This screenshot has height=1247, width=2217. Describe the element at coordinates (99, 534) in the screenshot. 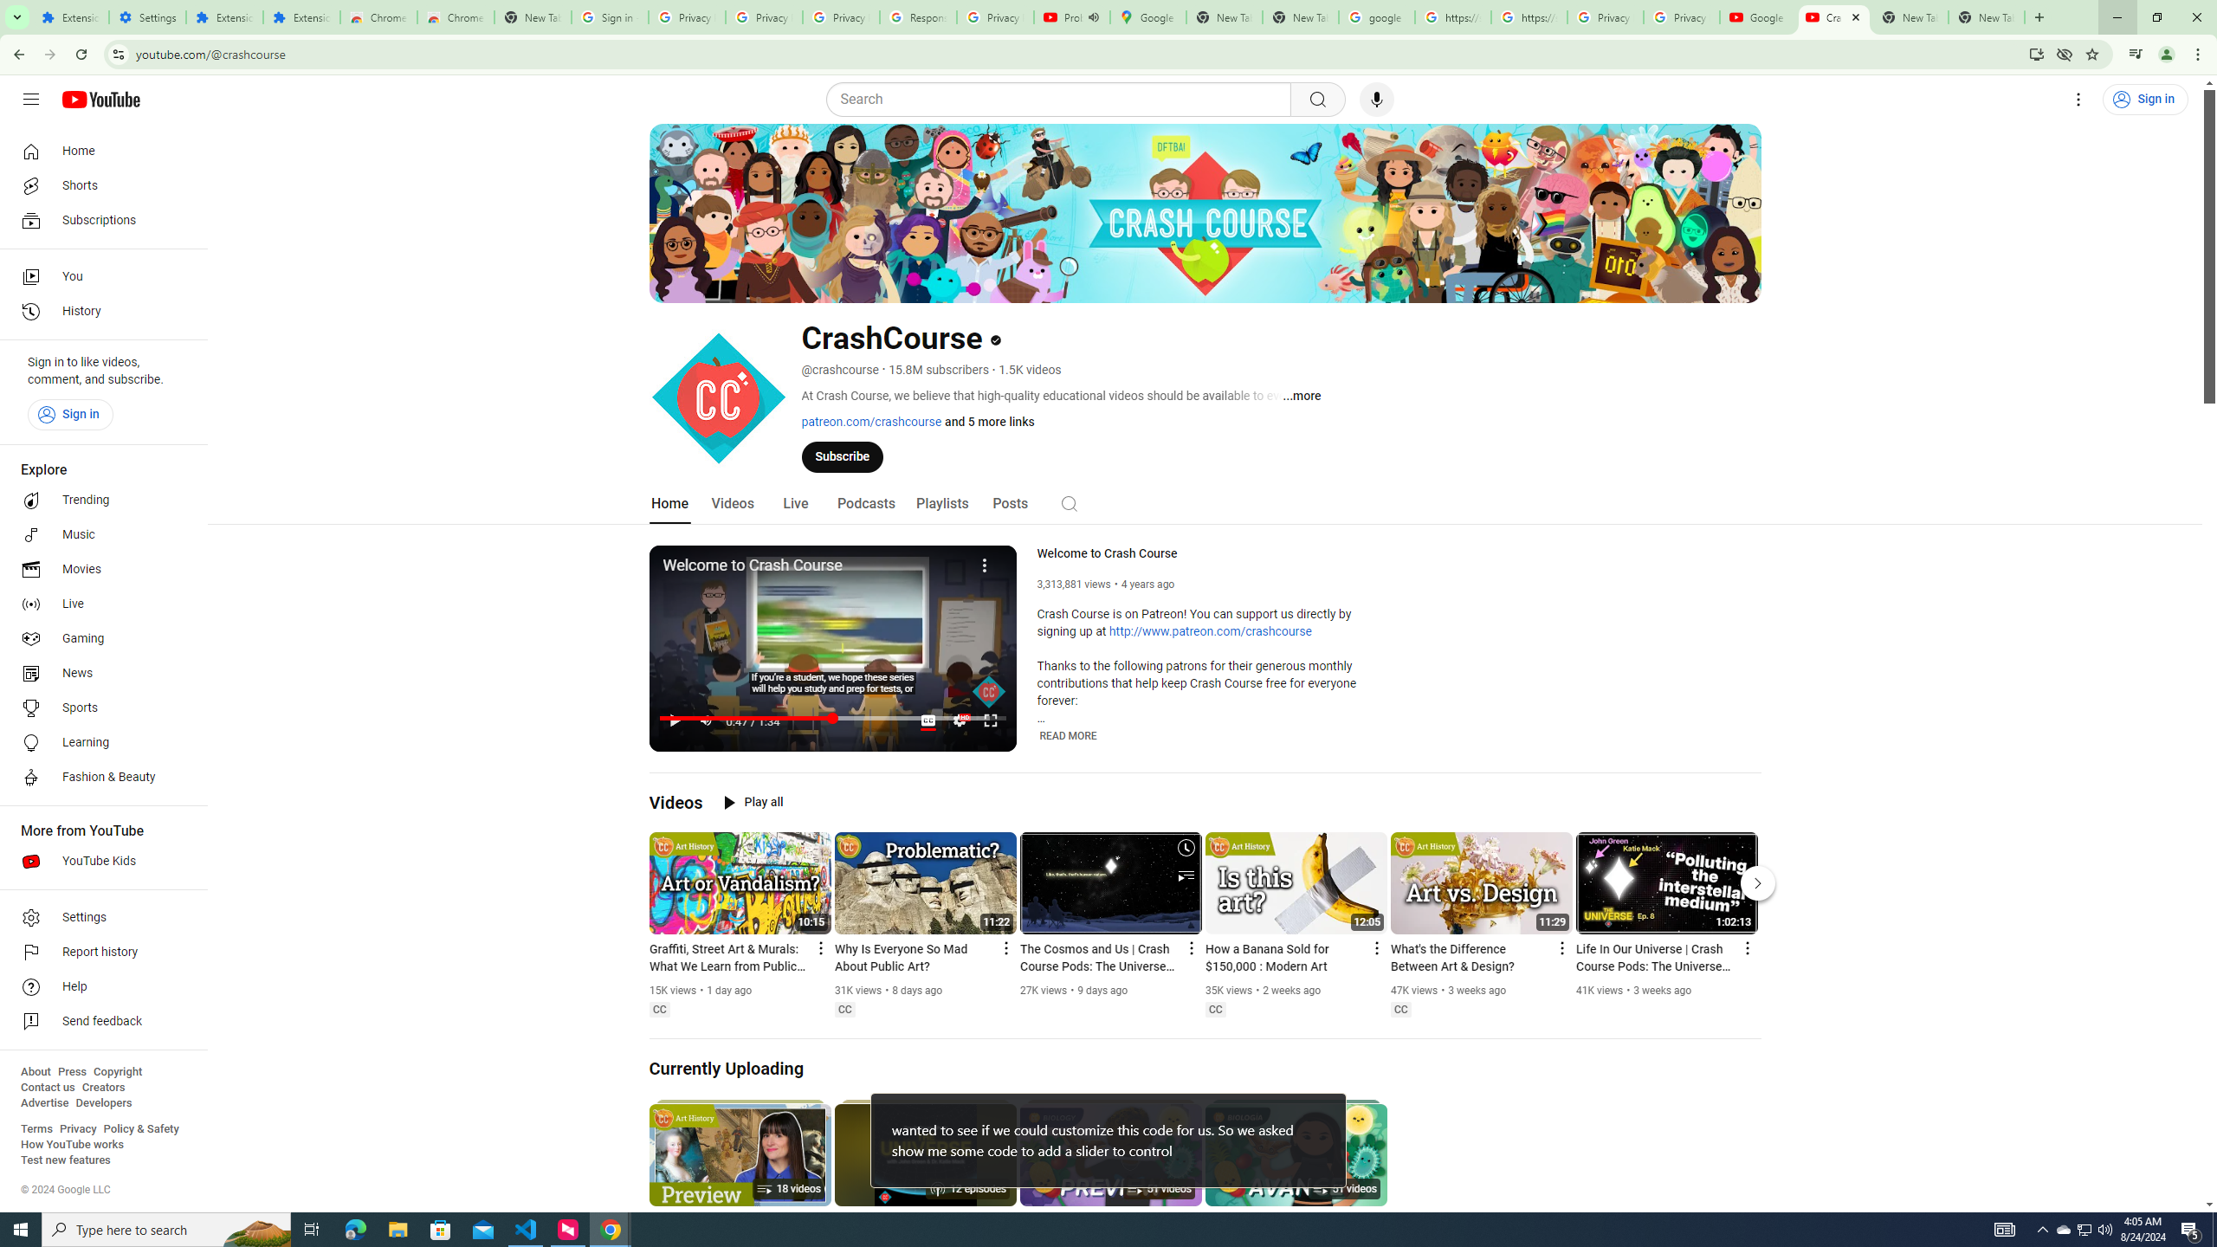

I see `Music` at that location.